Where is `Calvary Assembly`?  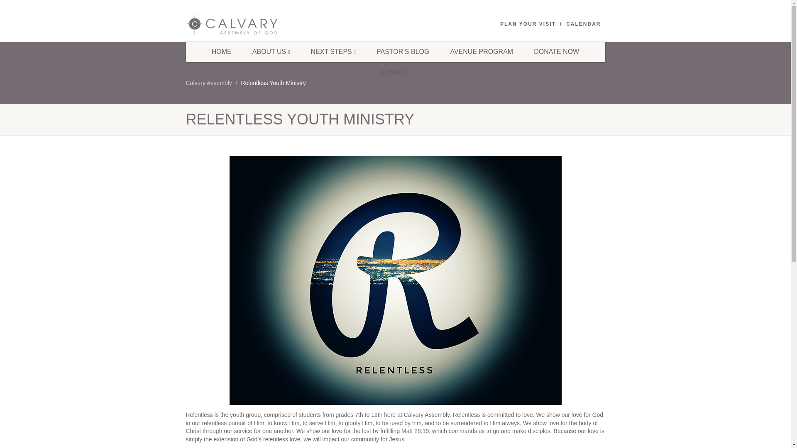 Calvary Assembly is located at coordinates (208, 83).